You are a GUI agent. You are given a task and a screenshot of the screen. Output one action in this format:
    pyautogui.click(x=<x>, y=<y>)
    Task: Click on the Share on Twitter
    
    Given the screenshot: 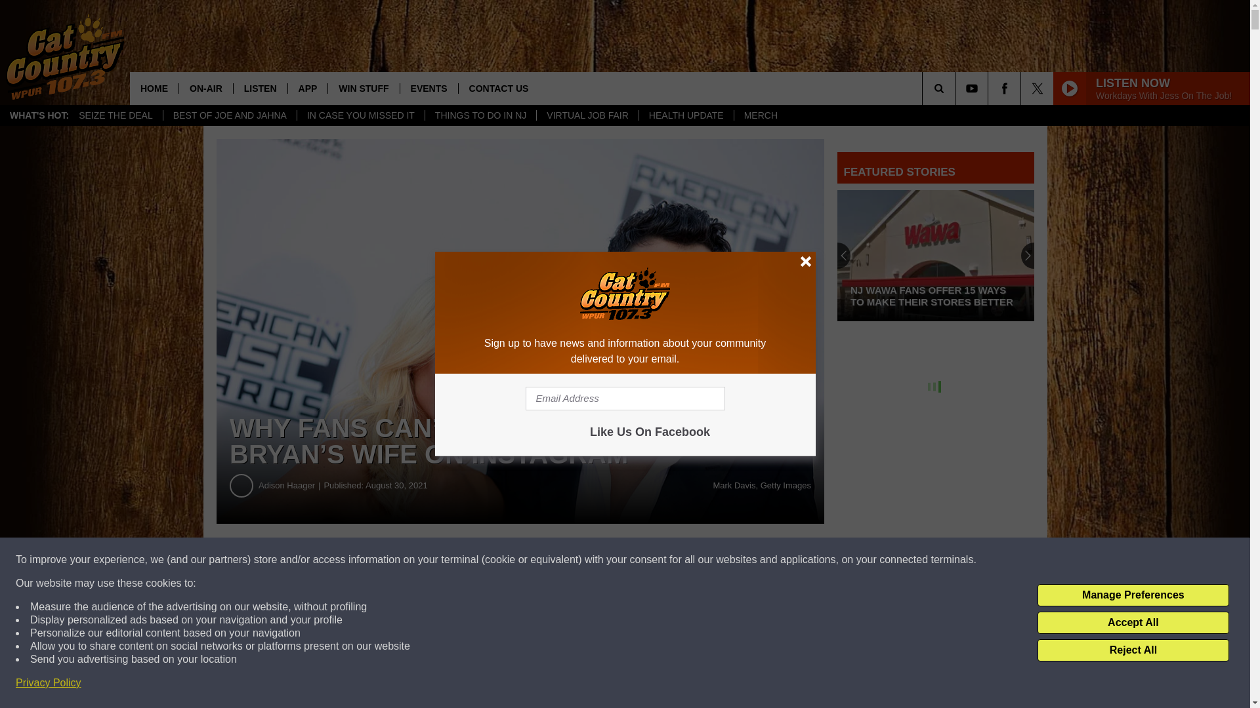 What is the action you would take?
    pyautogui.click(x=642, y=560)
    